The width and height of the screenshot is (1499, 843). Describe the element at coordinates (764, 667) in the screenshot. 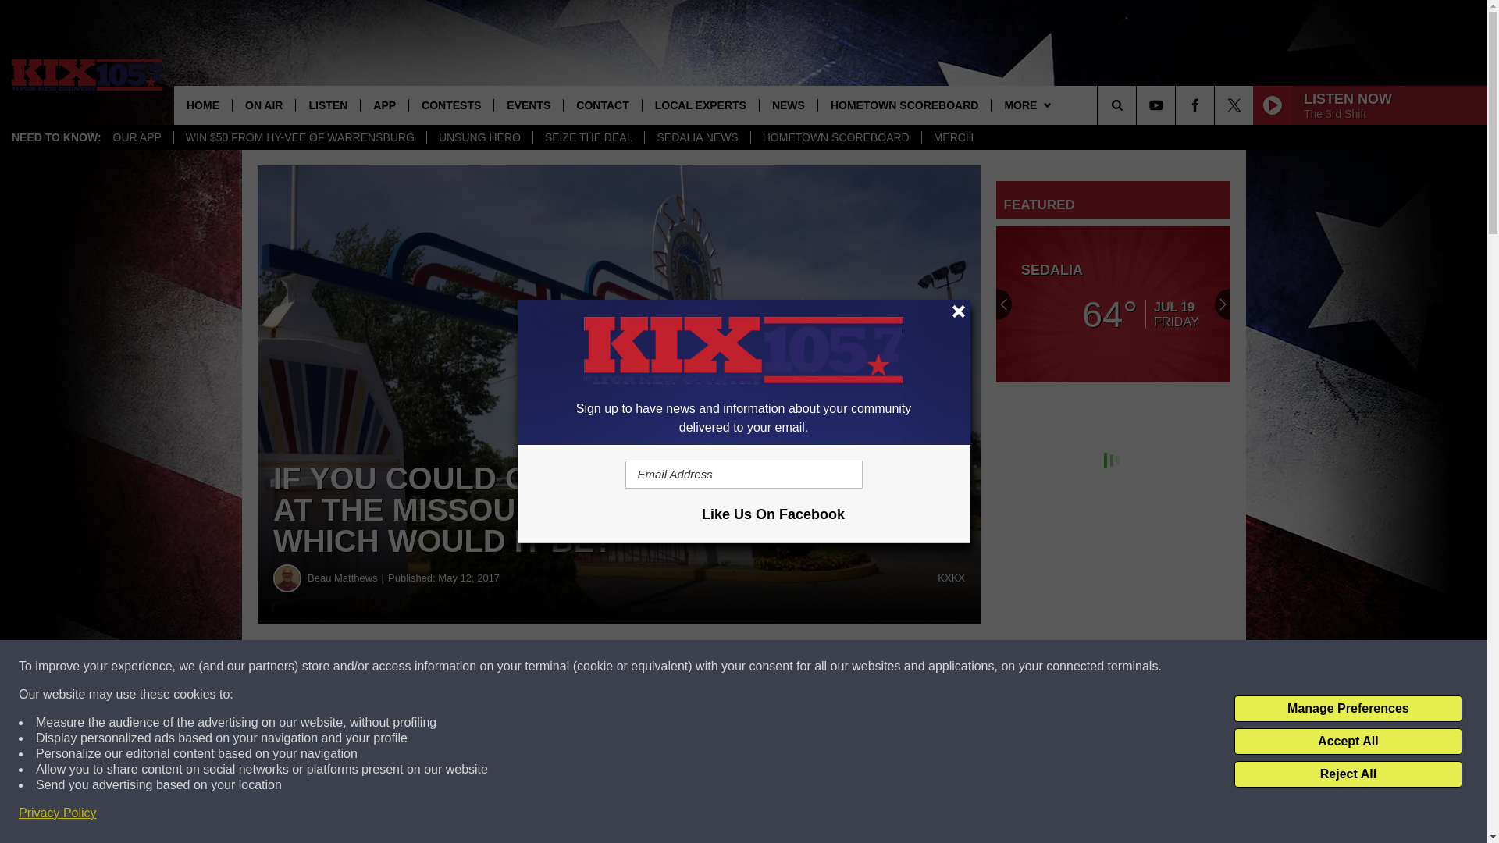

I see `Share on Twitter` at that location.